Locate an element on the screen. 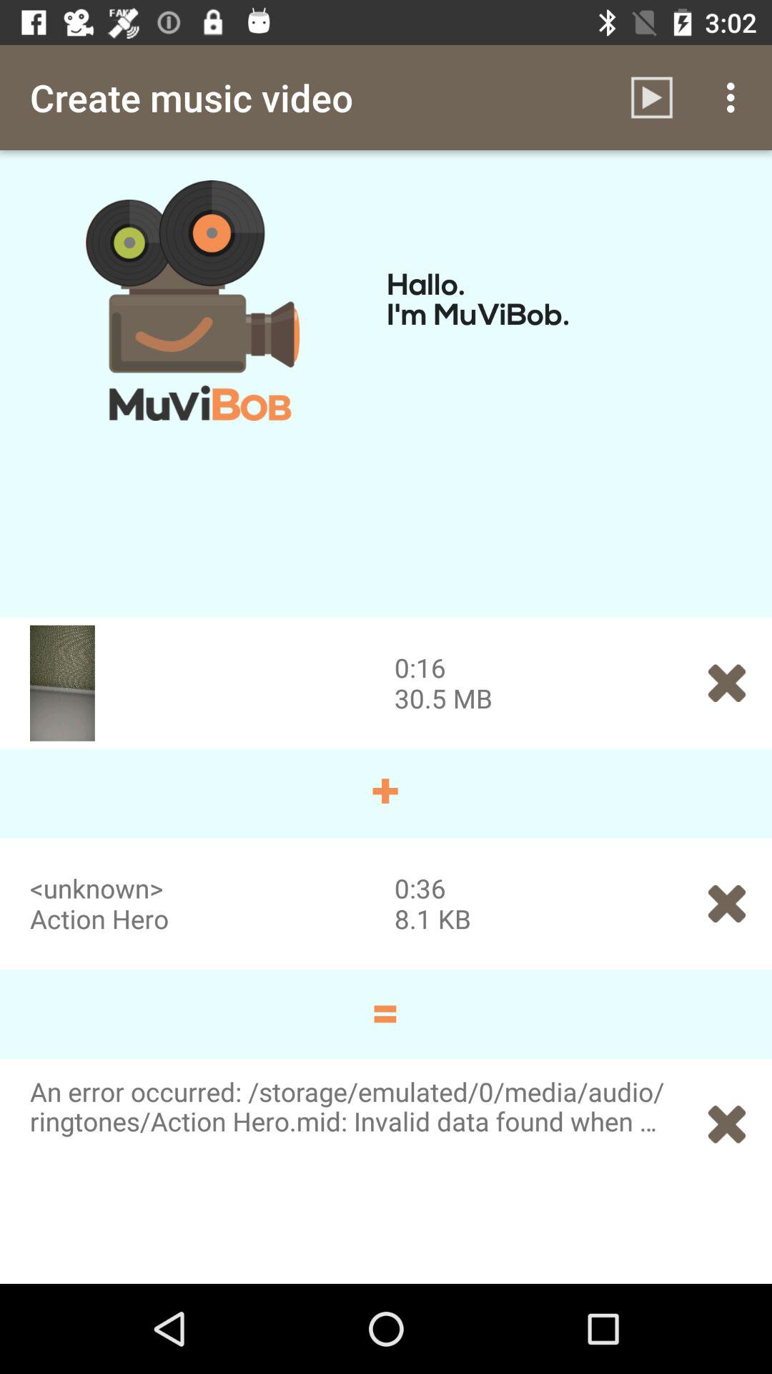  open icon below the = is located at coordinates (726, 1124).